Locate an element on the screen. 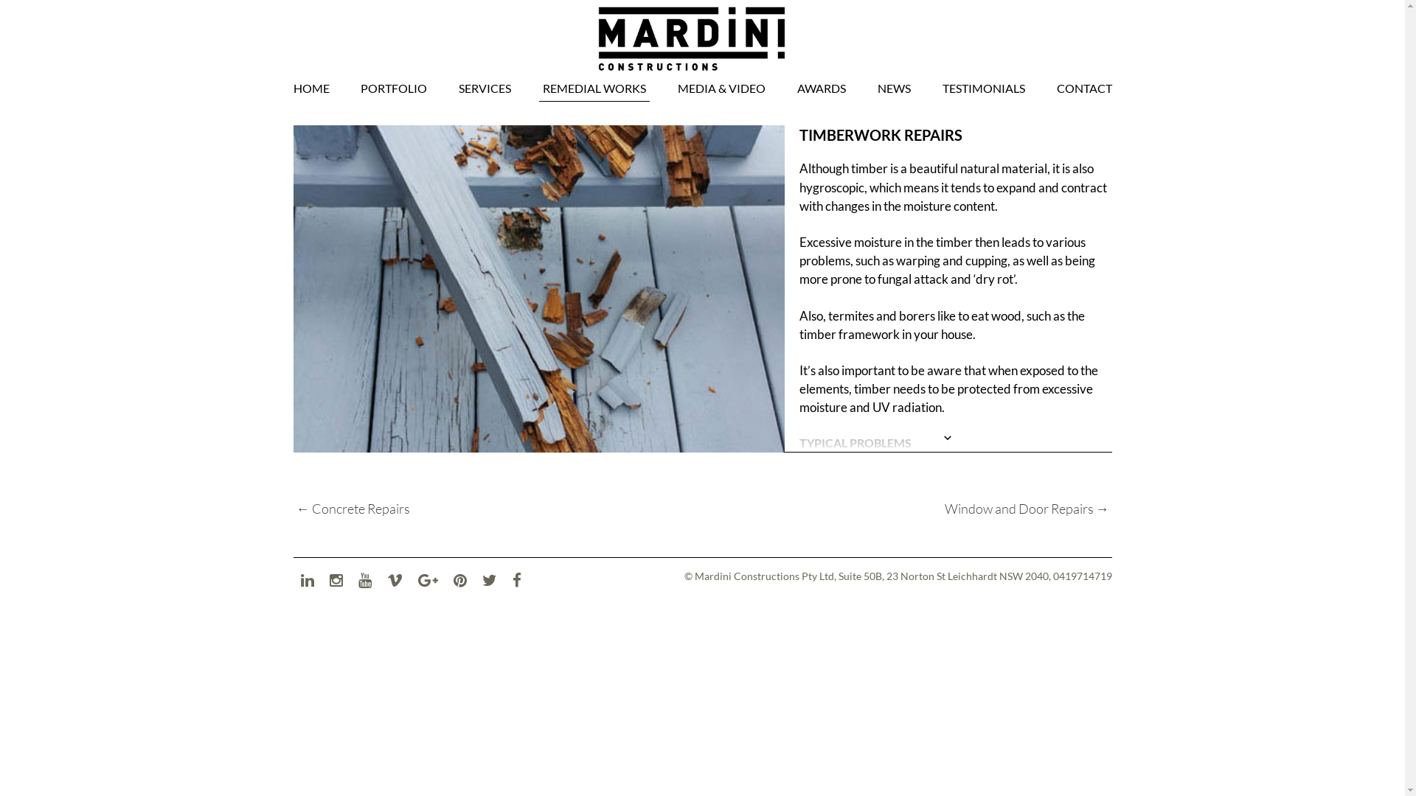 This screenshot has width=1416, height=796. Skip to content is located at coordinates (40, 81).